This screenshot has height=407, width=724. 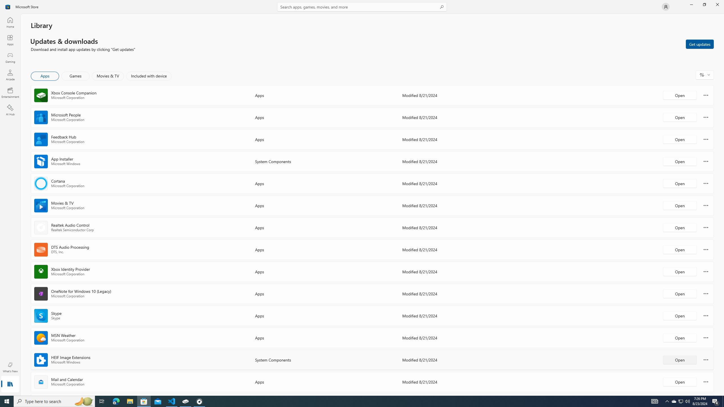 I want to click on Included with device, so click(x=149, y=76).